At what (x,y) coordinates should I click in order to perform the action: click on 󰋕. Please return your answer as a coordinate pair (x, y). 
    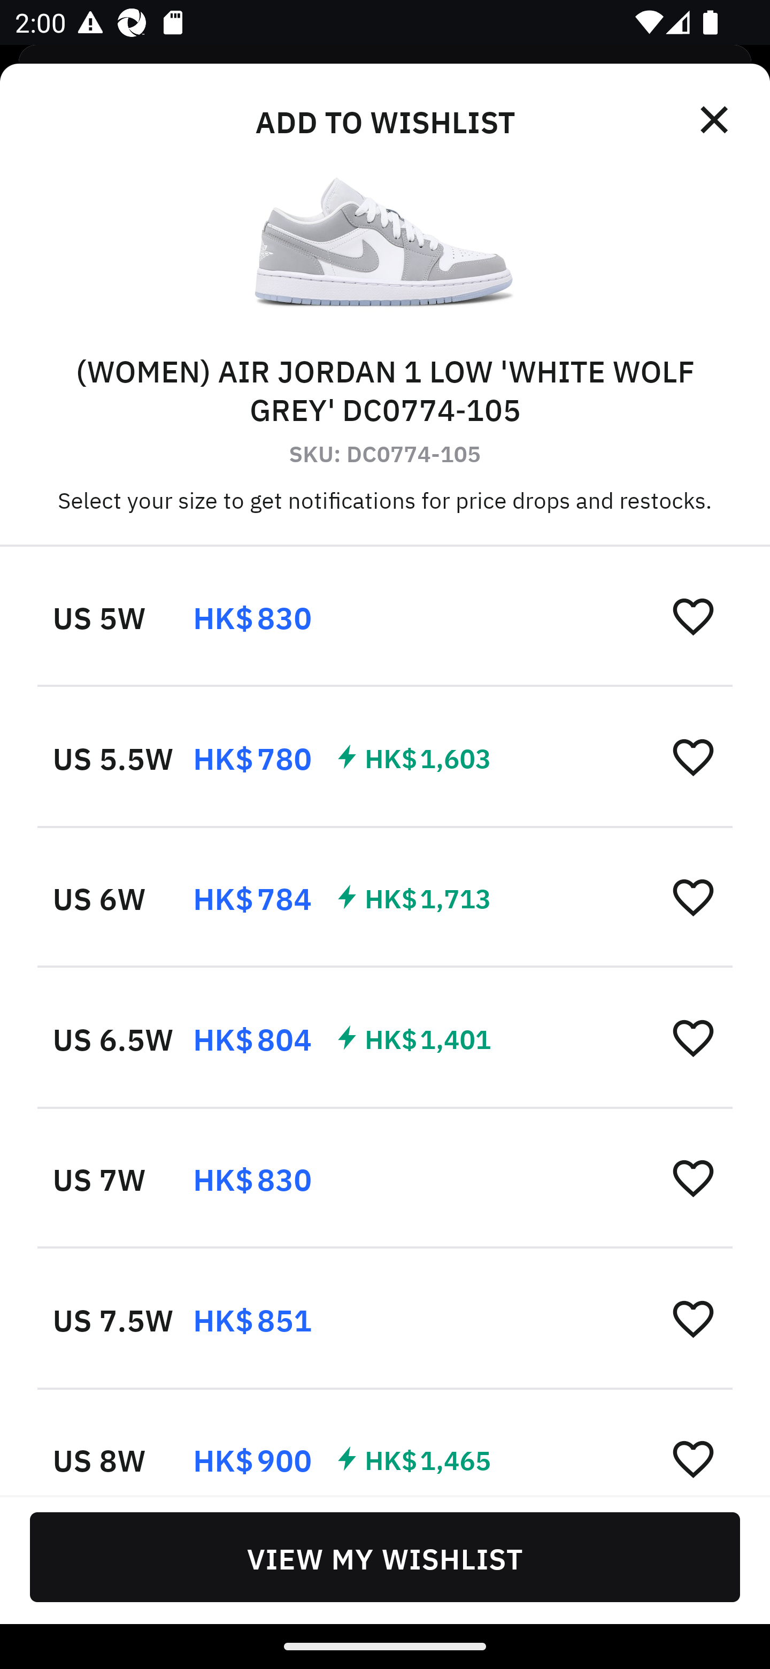
    Looking at the image, I should click on (693, 1037).